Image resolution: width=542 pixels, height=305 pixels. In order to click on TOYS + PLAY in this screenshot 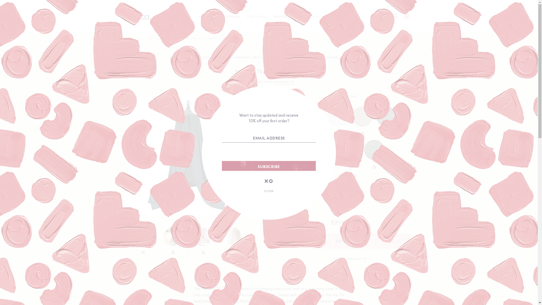, I will do `click(257, 16)`.